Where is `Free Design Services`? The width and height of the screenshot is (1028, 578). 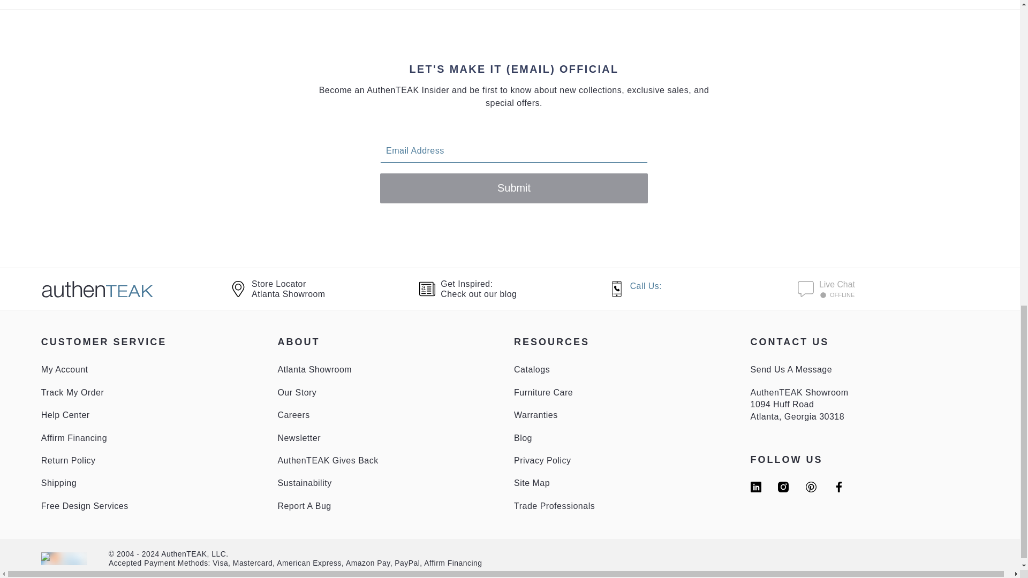
Free Design Services is located at coordinates (64, 369).